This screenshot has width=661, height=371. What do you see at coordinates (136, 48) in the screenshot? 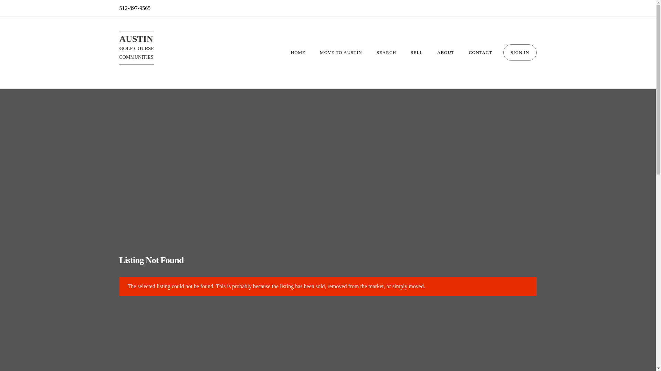
I see `MOVE TO AUSTIN` at bounding box center [136, 48].